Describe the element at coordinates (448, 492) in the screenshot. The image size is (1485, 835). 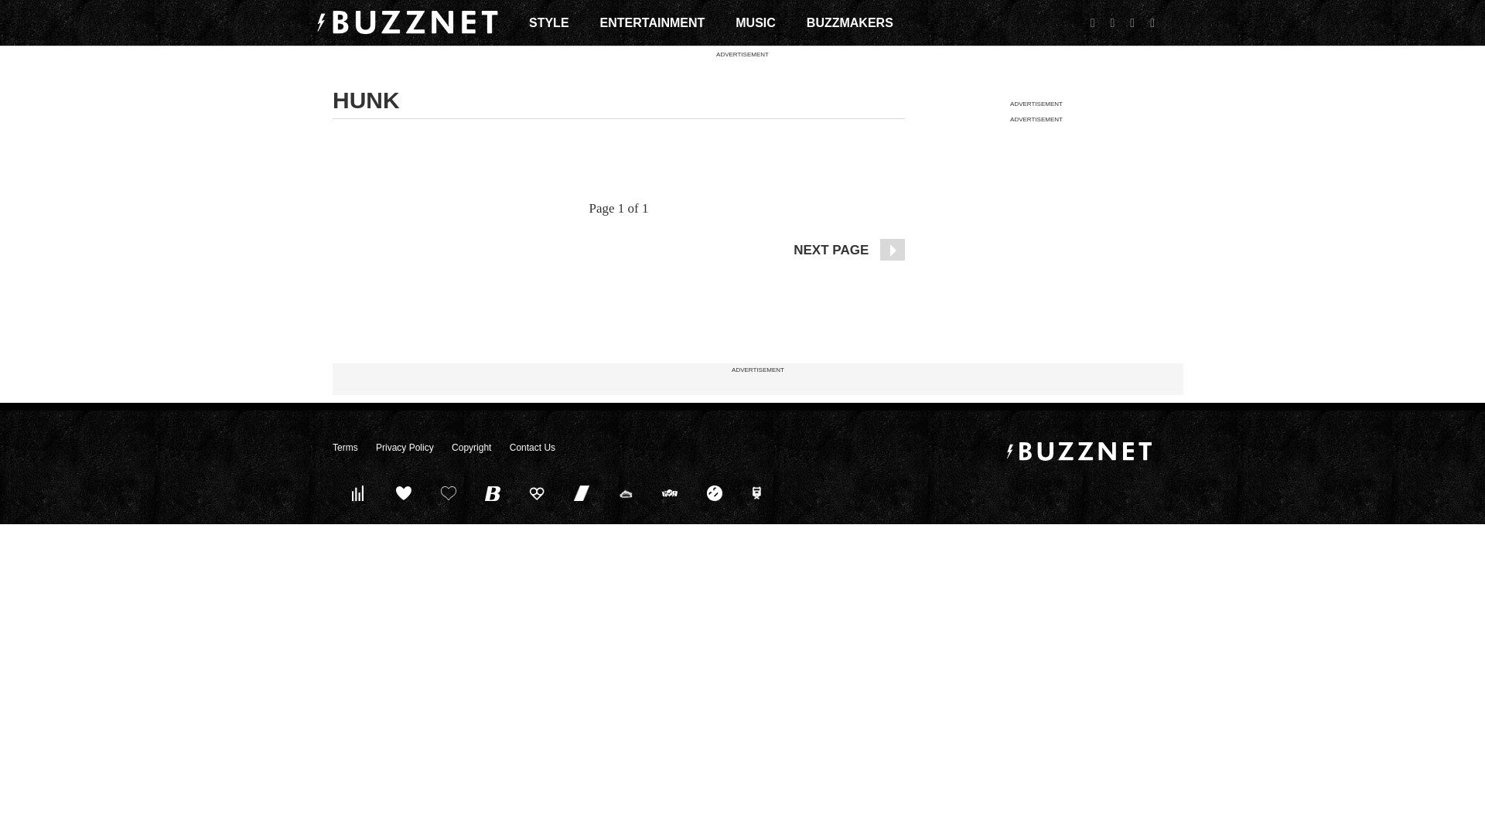
I see `Post Fun` at that location.